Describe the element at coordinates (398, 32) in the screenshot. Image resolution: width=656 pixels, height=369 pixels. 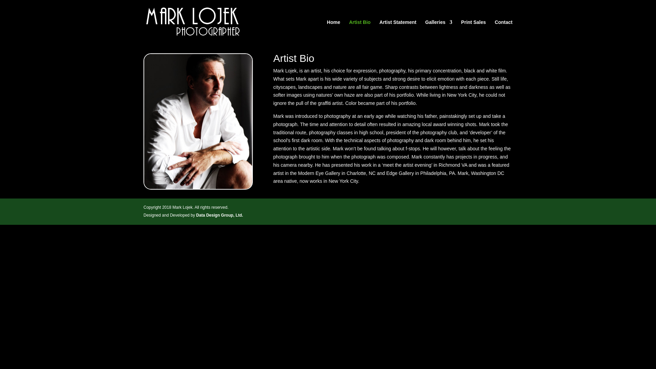
I see `Artist Statement` at that location.